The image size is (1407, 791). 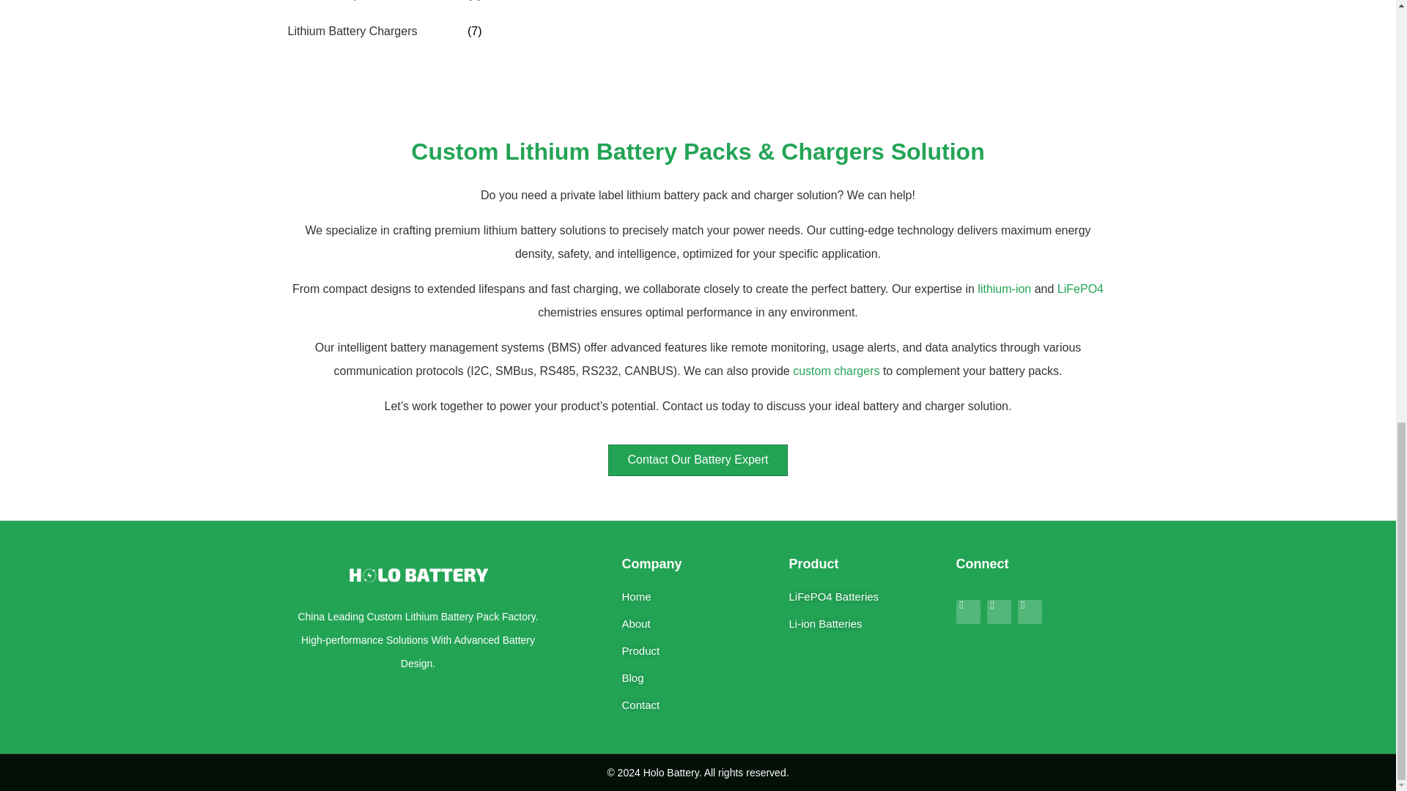 I want to click on lithium-ion, so click(x=1004, y=289).